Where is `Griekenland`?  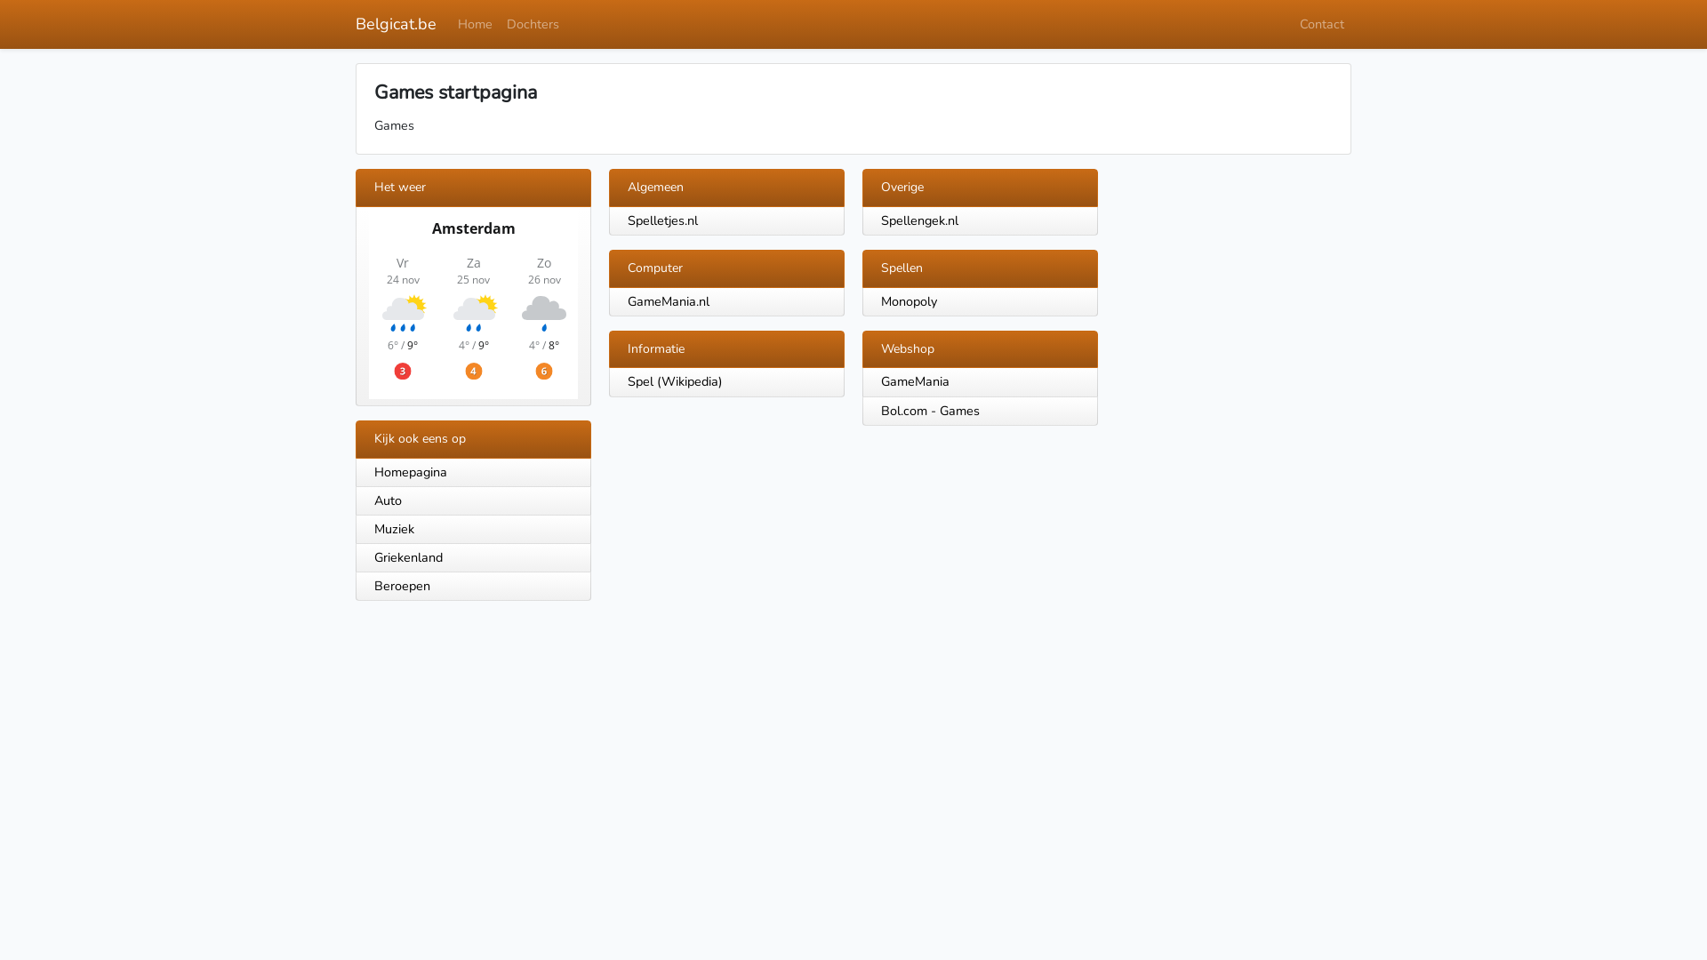 Griekenland is located at coordinates (473, 558).